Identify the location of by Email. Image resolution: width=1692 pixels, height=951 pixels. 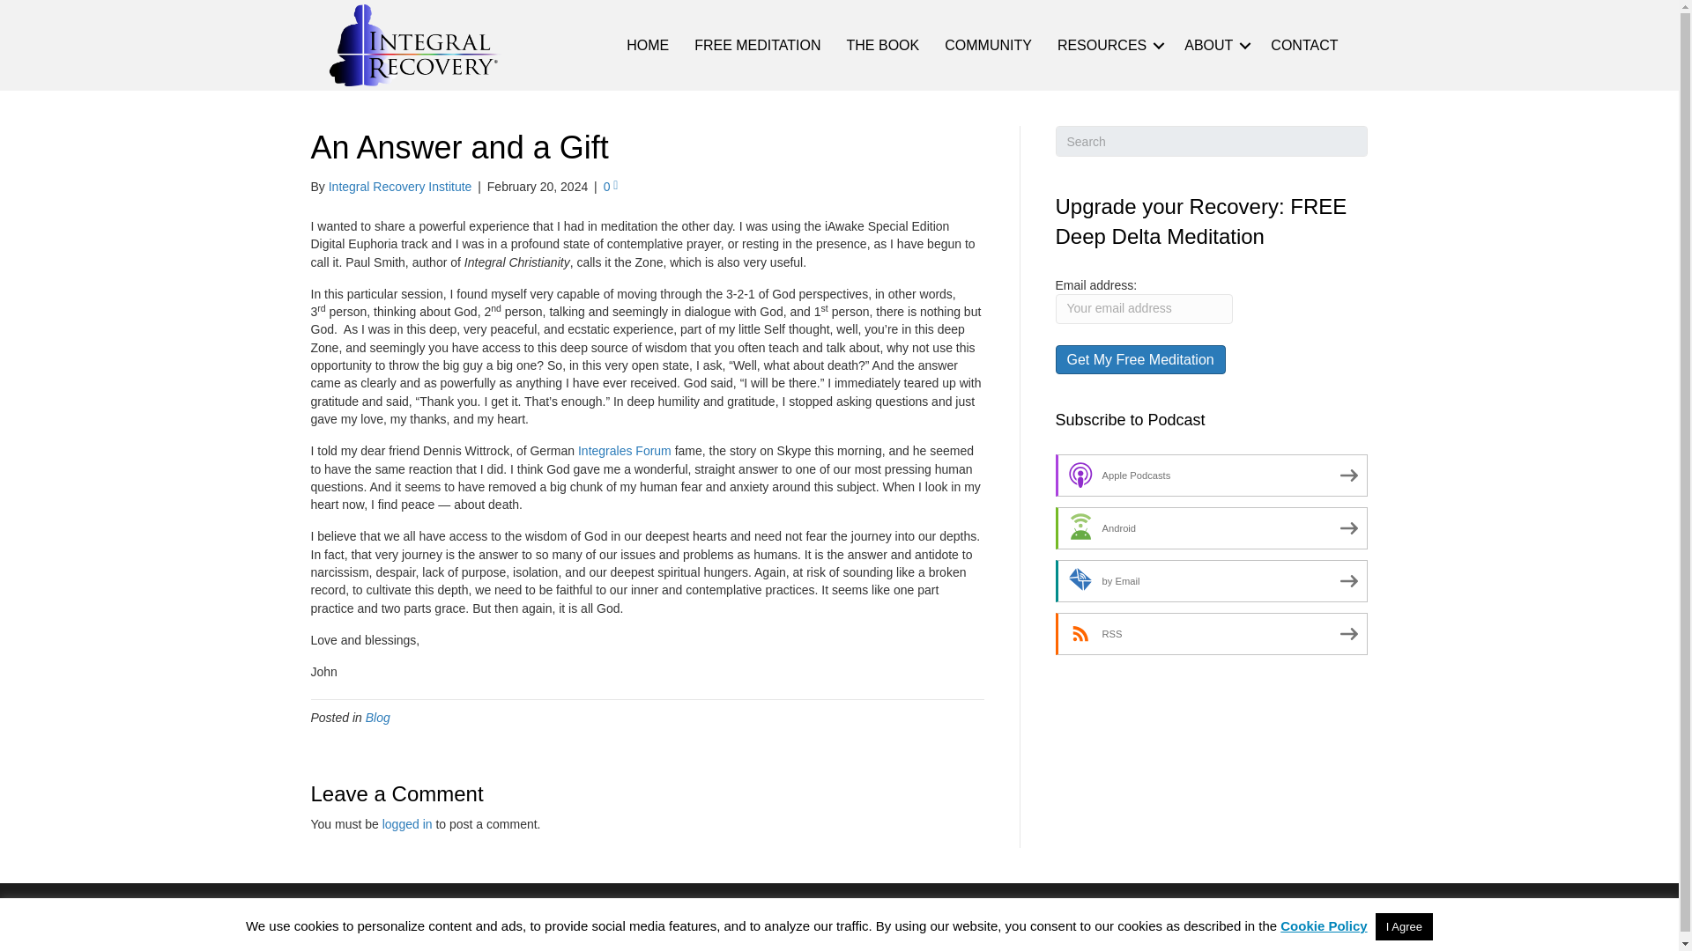
(1213, 581).